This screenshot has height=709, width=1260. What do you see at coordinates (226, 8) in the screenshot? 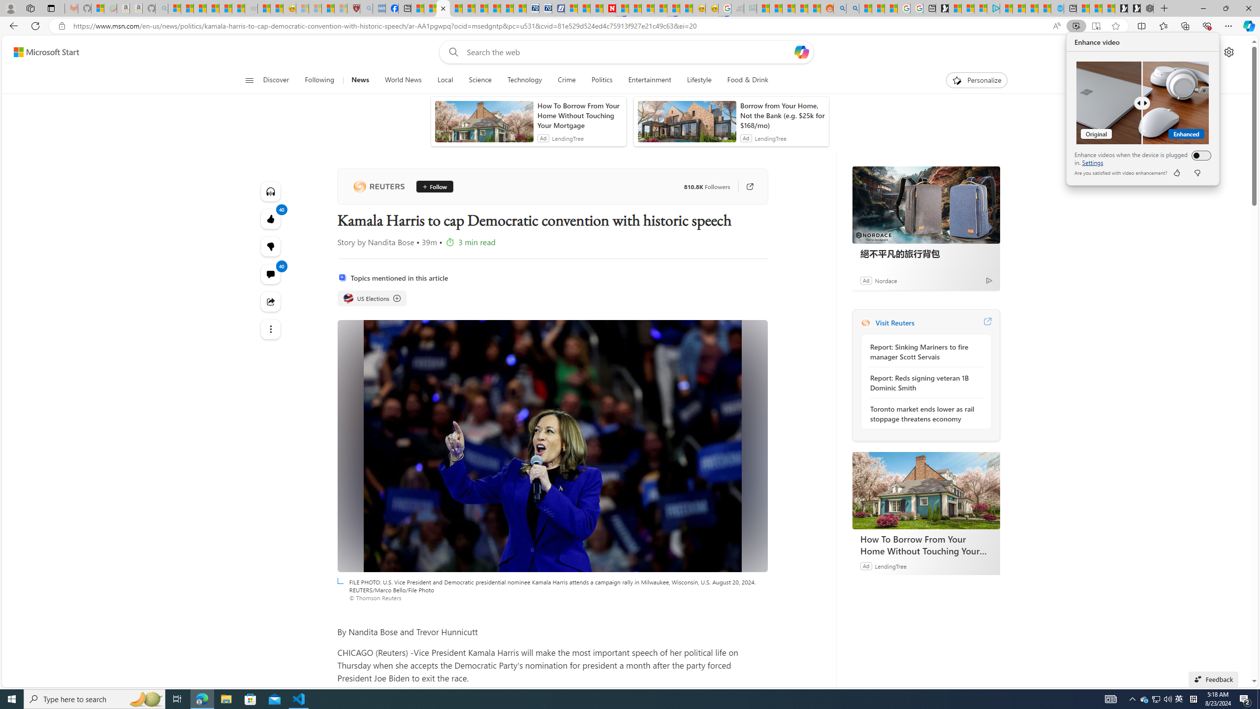
I see `New Report Confirms 2023 Was Record Hot | Watch` at bounding box center [226, 8].